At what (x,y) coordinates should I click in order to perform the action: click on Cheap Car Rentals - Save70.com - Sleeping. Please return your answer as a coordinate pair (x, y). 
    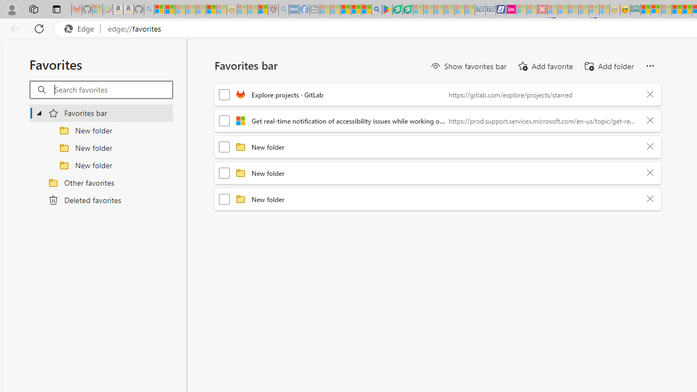
    Looking at the image, I should click on (480, 10).